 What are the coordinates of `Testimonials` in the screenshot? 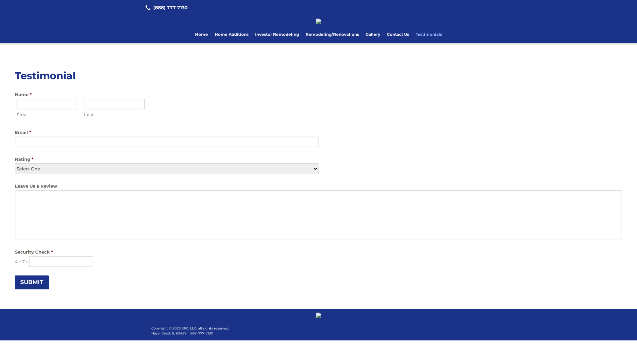 It's located at (429, 34).